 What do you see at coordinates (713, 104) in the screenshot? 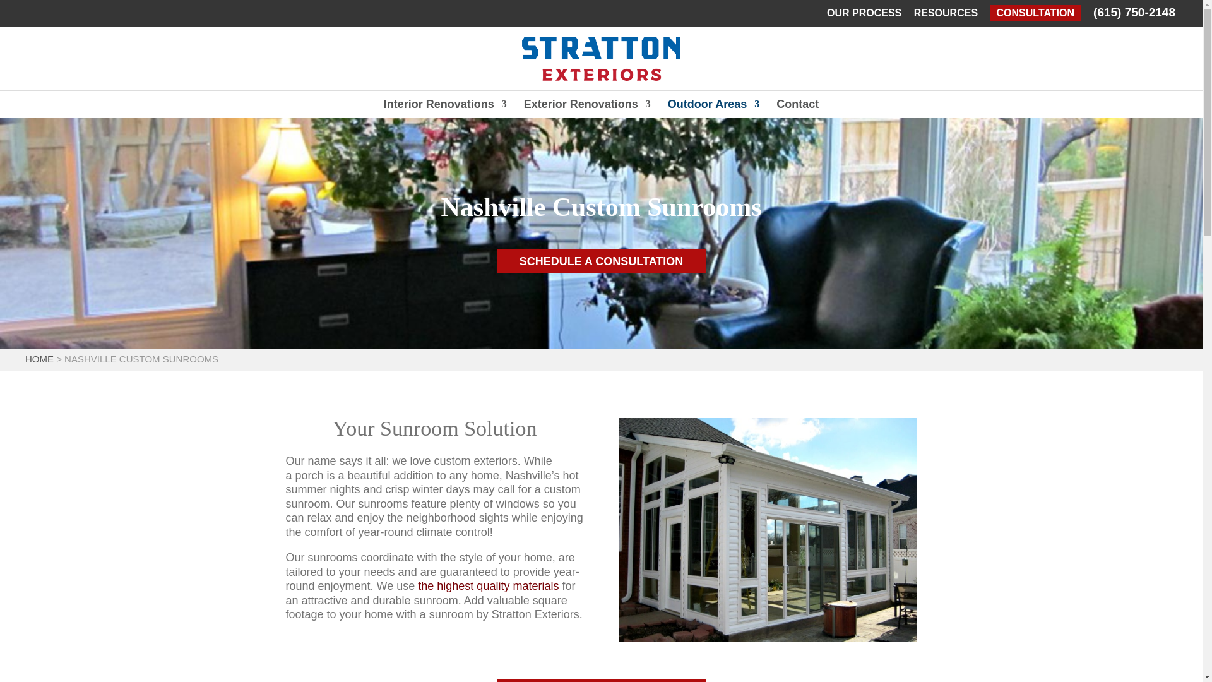
I see `Outdoor Areas` at bounding box center [713, 104].